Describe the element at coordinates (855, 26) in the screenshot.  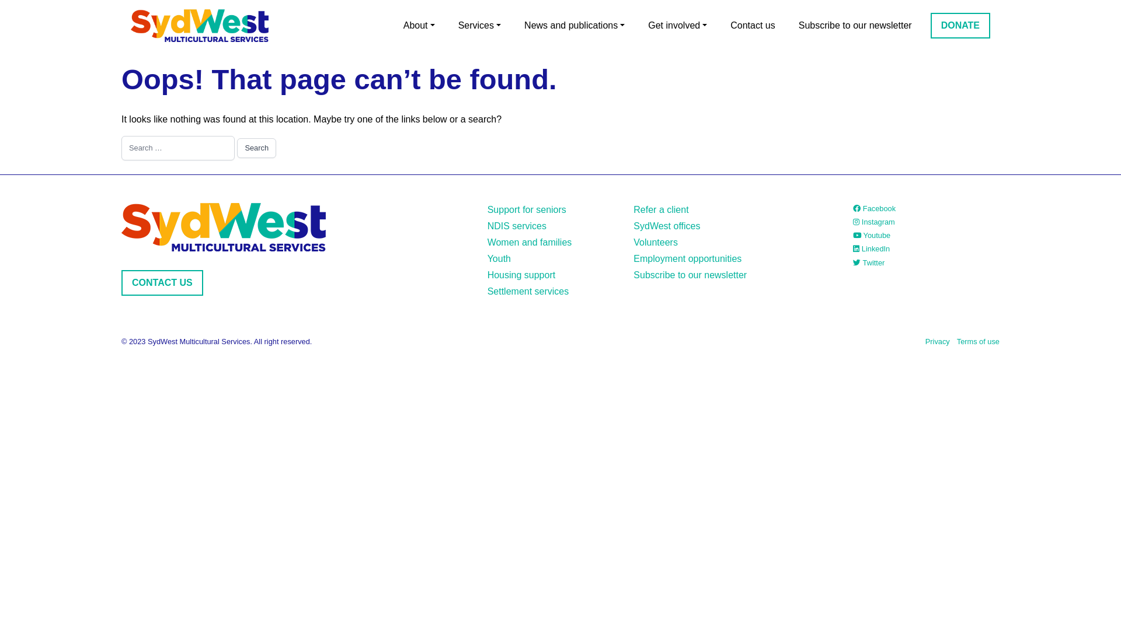
I see `Subscribe to our newsletter` at that location.